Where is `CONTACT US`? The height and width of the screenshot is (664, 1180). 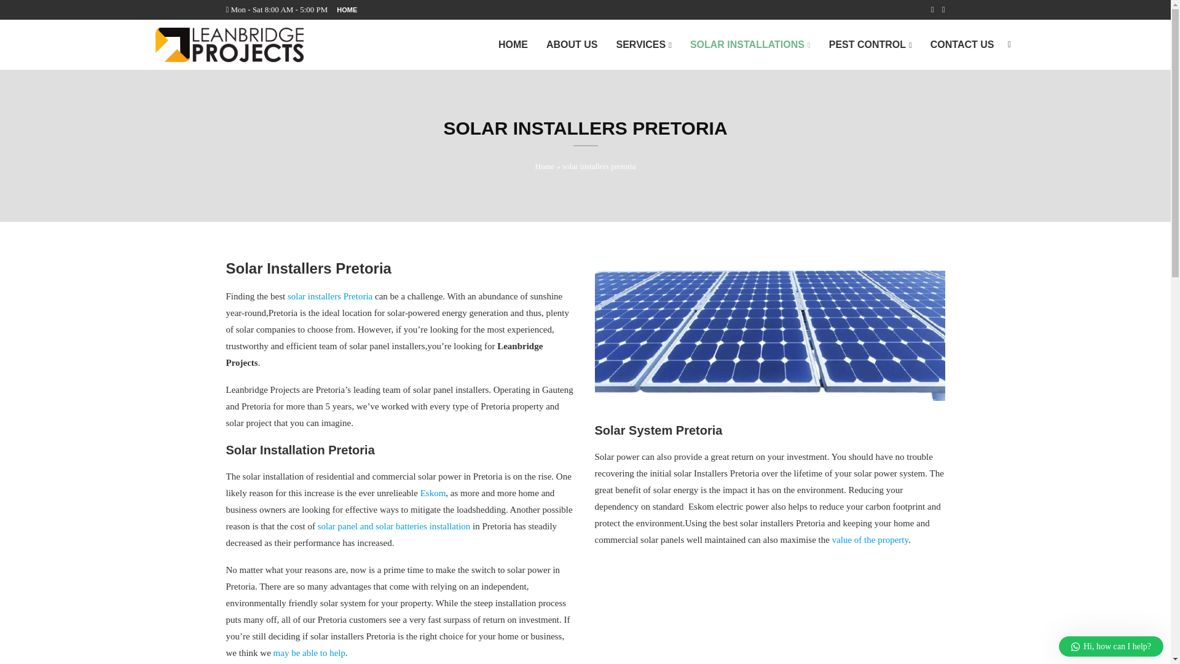
CONTACT US is located at coordinates (962, 45).